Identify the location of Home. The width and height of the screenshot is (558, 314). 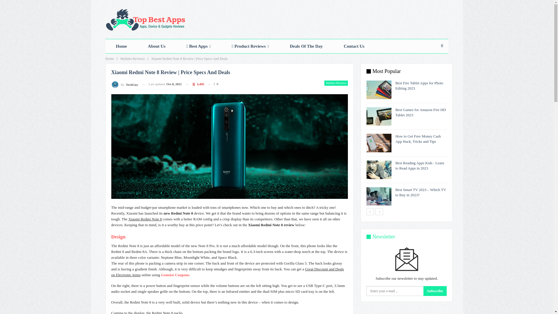
(121, 46).